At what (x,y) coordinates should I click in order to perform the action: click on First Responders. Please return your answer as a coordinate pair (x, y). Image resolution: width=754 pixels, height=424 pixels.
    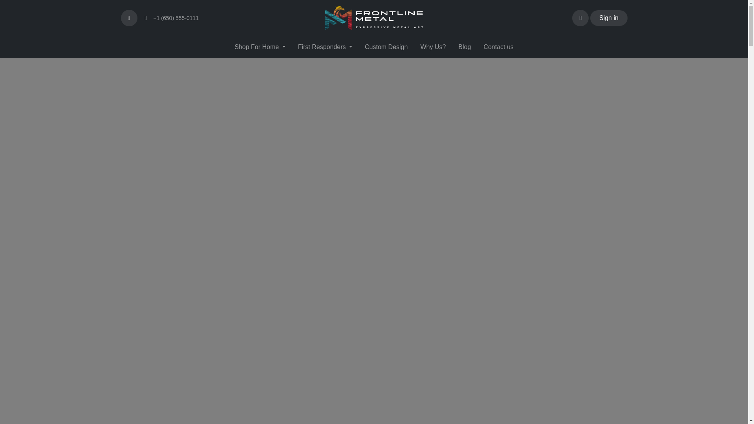
    Looking at the image, I should click on (325, 47).